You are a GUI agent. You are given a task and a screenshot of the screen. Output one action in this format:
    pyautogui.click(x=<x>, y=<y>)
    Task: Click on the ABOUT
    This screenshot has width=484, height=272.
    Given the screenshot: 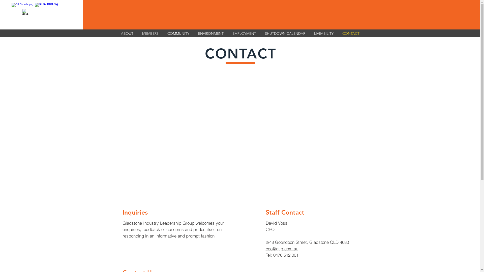 What is the action you would take?
    pyautogui.click(x=127, y=33)
    